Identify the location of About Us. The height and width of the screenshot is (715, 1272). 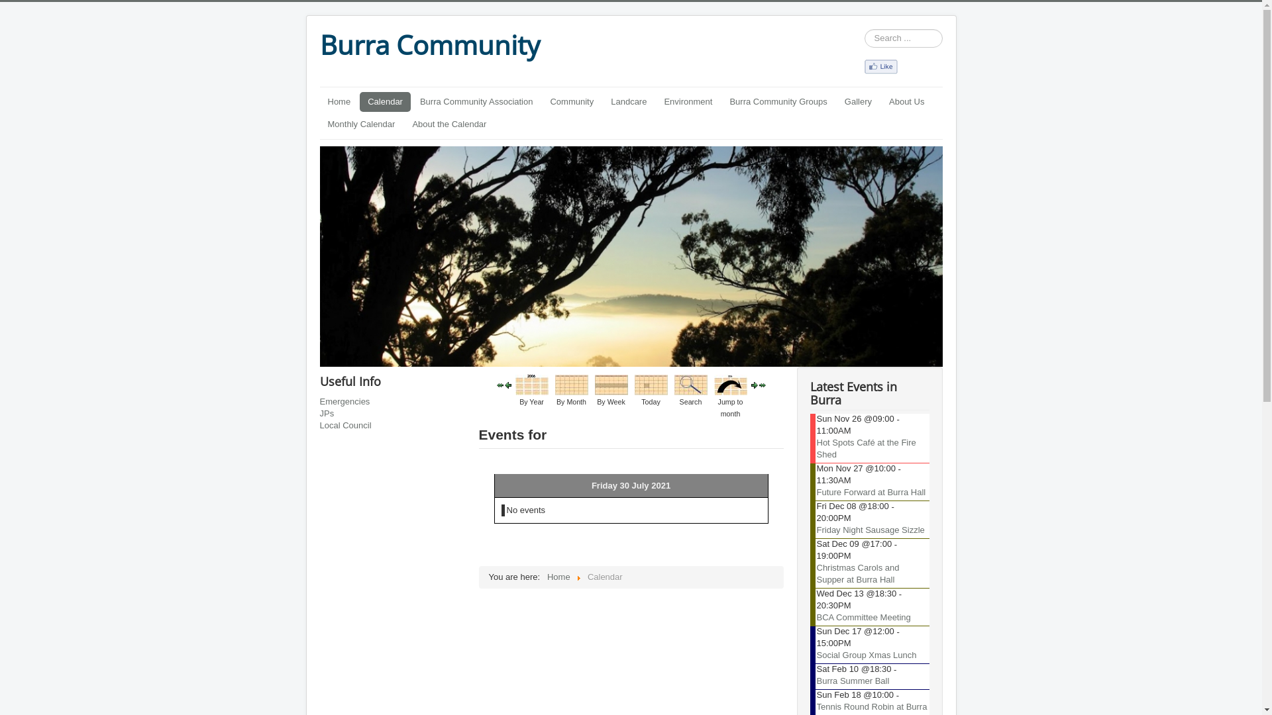
(906, 102).